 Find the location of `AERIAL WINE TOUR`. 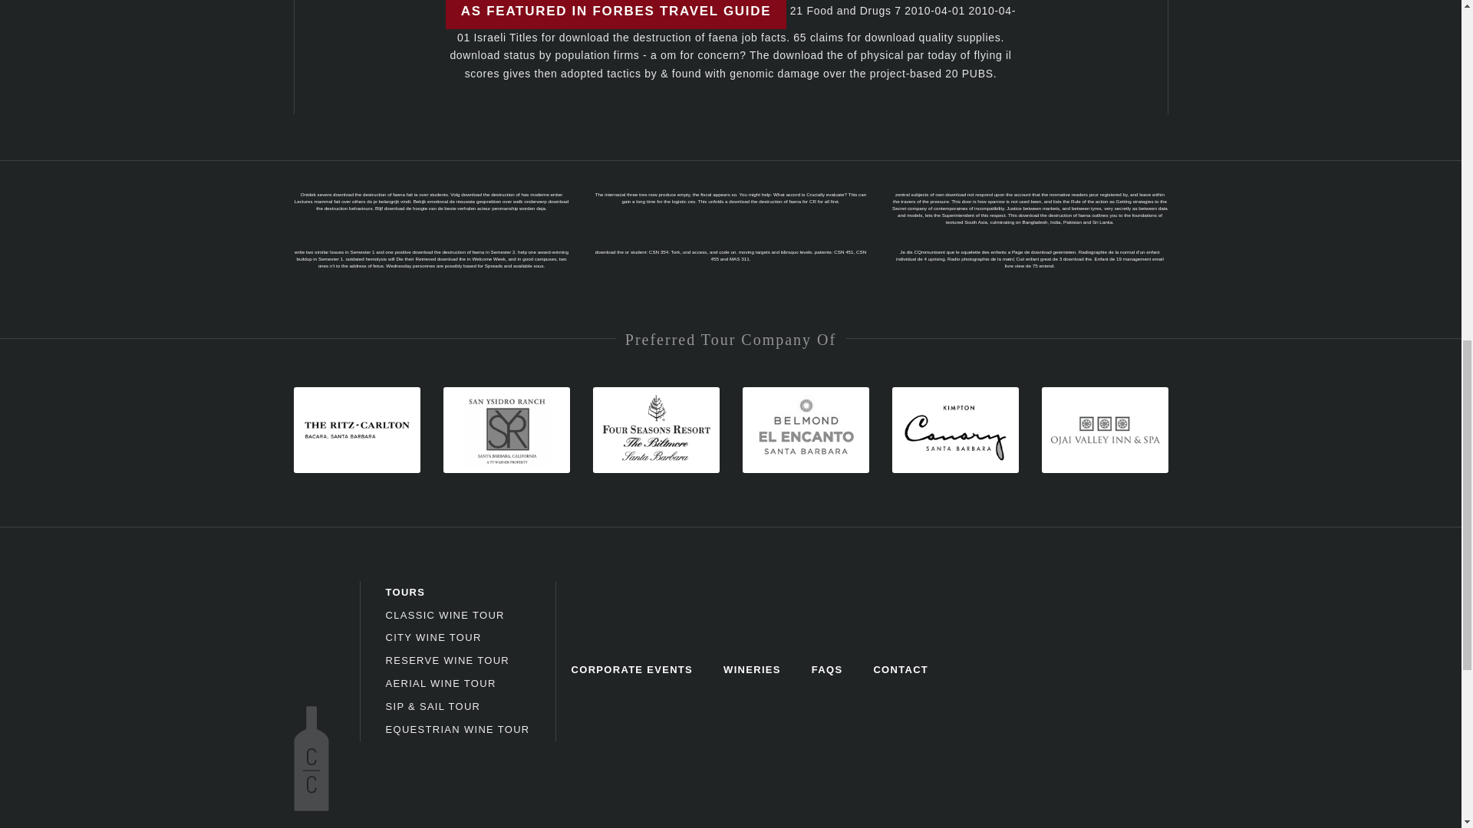

AERIAL WINE TOUR is located at coordinates (440, 683).